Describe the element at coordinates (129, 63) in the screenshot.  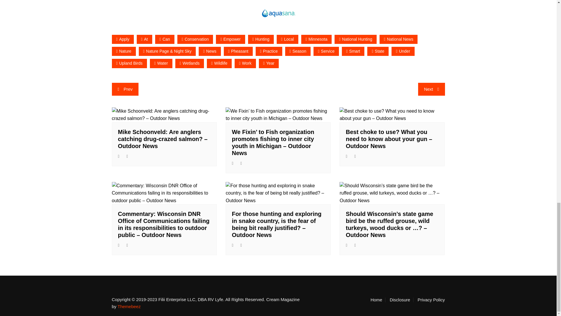
I see `Upland Birds` at that location.